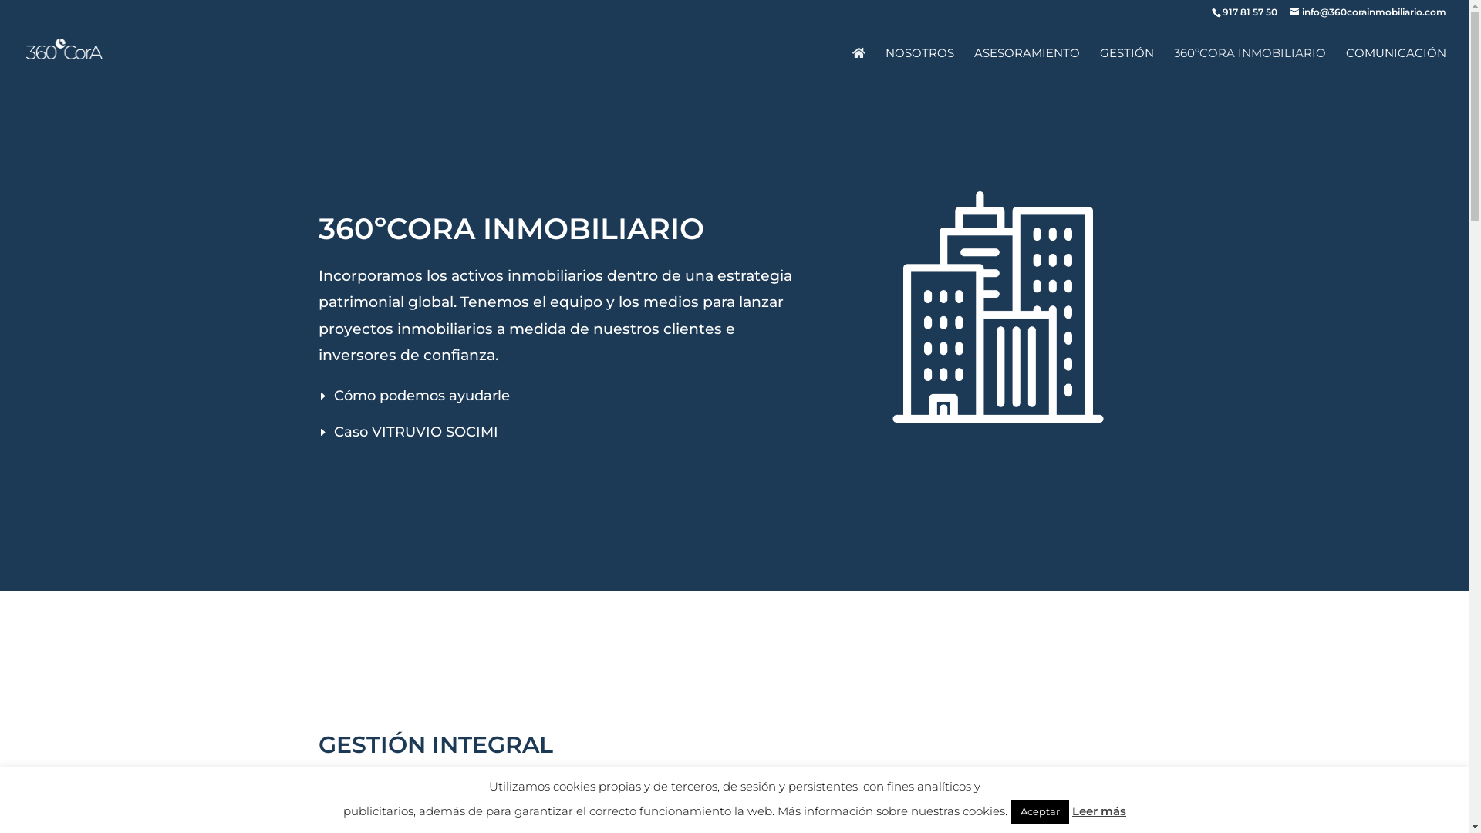 Image resolution: width=1481 pixels, height=833 pixels. Describe the element at coordinates (558, 432) in the screenshot. I see `Caso VITRUVIO SOCIMI` at that location.